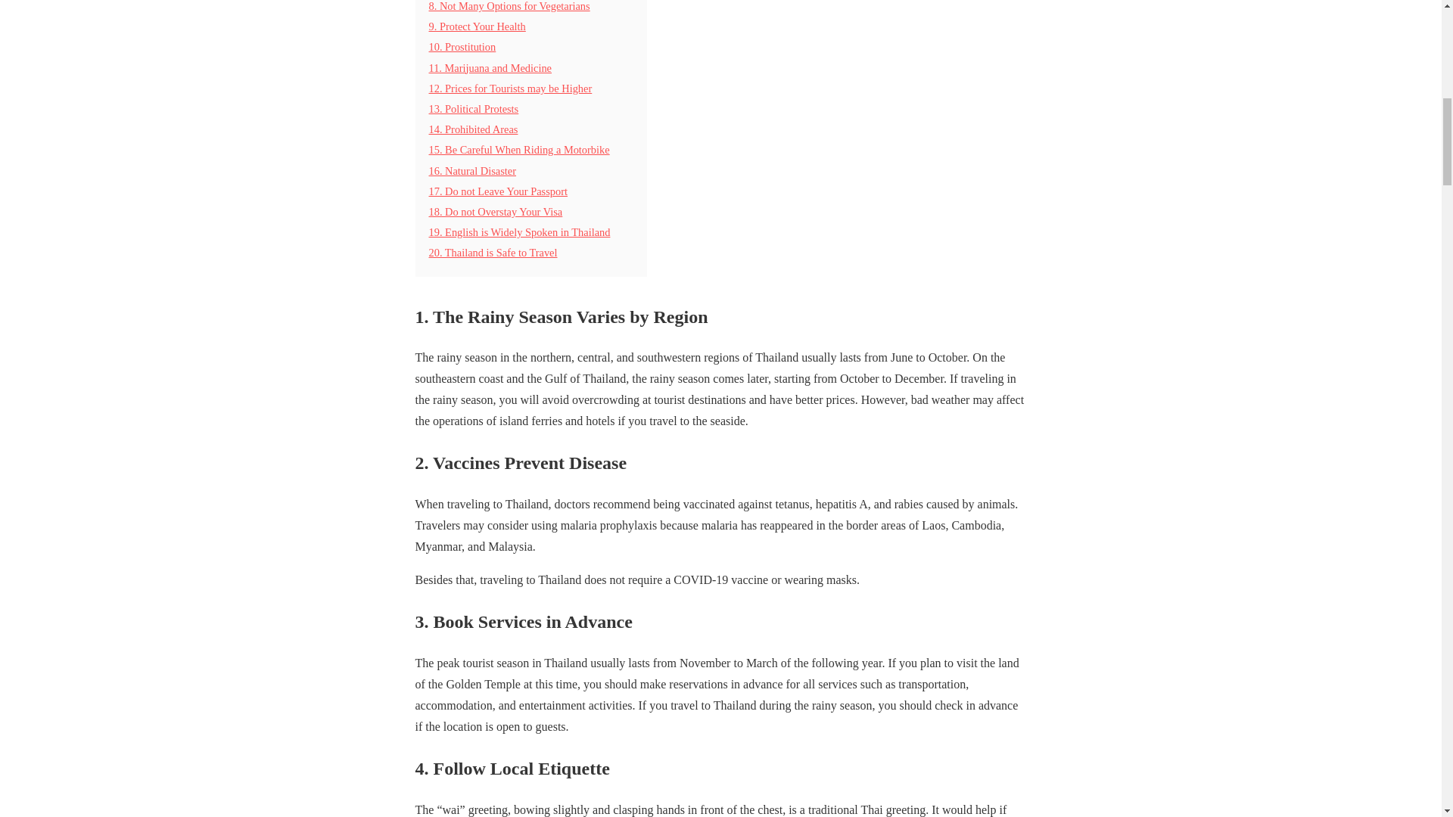 This screenshot has height=817, width=1453. Describe the element at coordinates (518, 150) in the screenshot. I see `15. Be Careful When Riding a Motorbike` at that location.